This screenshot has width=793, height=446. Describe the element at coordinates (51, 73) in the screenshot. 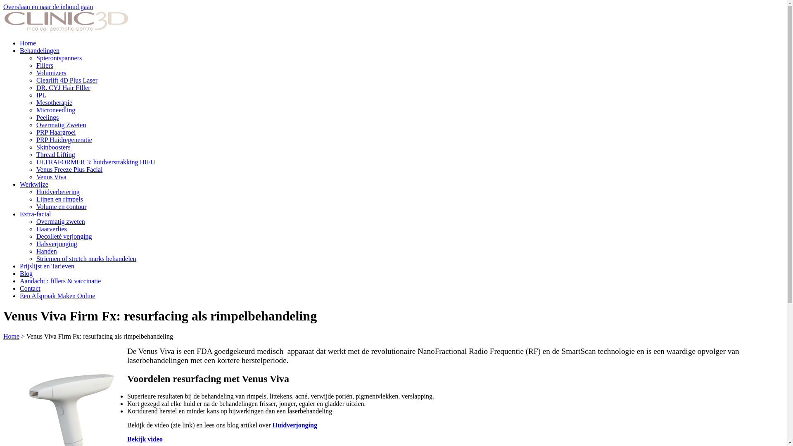

I see `Volumizers` at that location.